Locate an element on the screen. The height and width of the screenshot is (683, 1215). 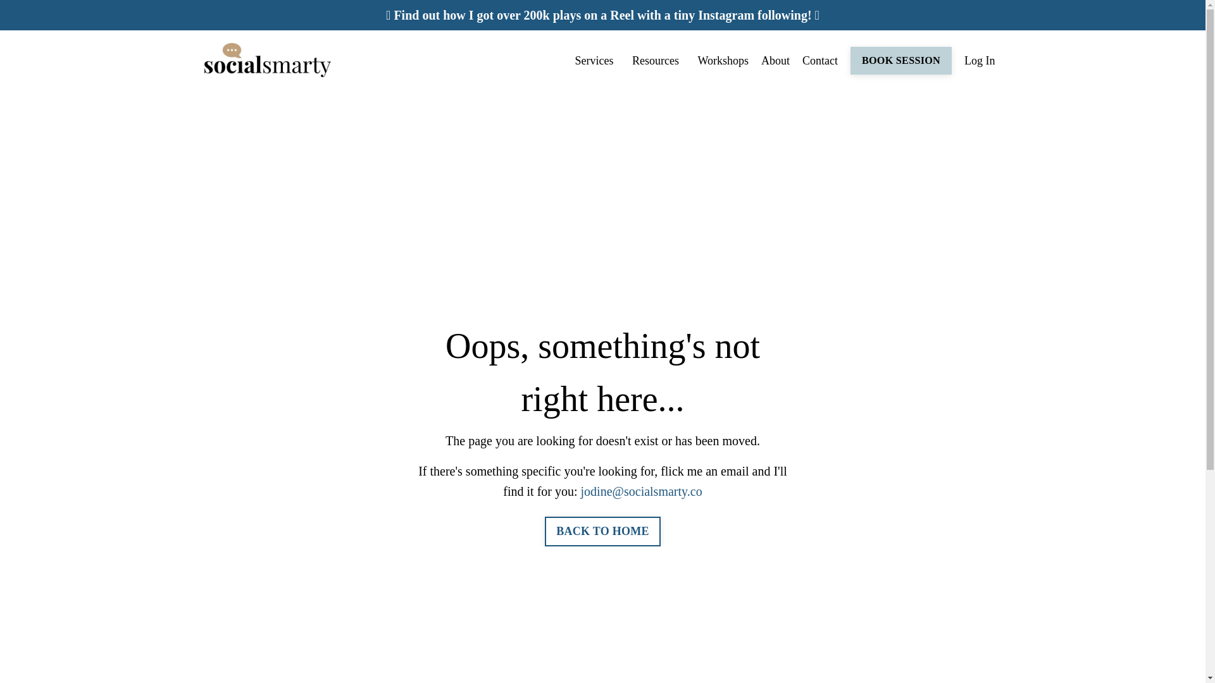
Workshops is located at coordinates (723, 61).